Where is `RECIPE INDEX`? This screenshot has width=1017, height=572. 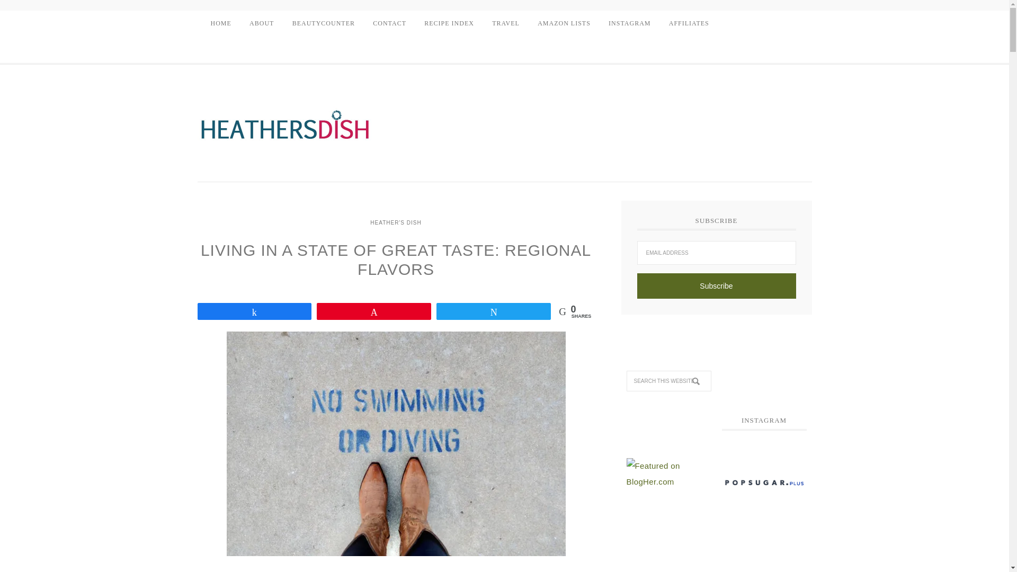
RECIPE INDEX is located at coordinates (449, 23).